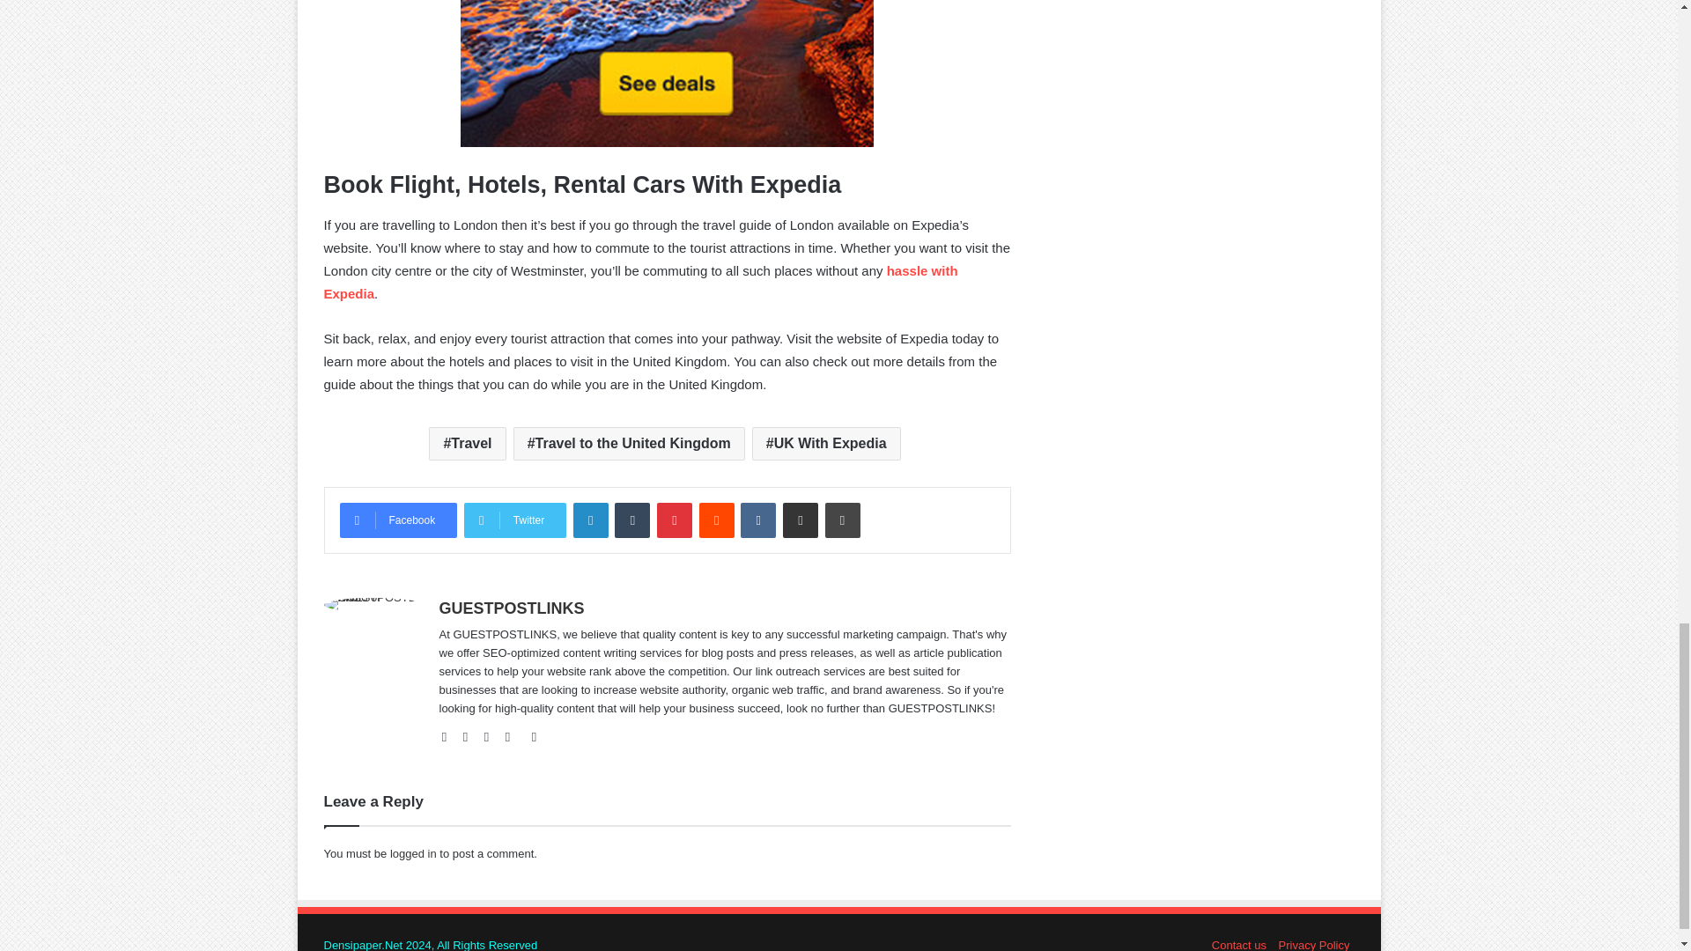 This screenshot has width=1691, height=951. What do you see at coordinates (717, 520) in the screenshot?
I see `Reddit` at bounding box center [717, 520].